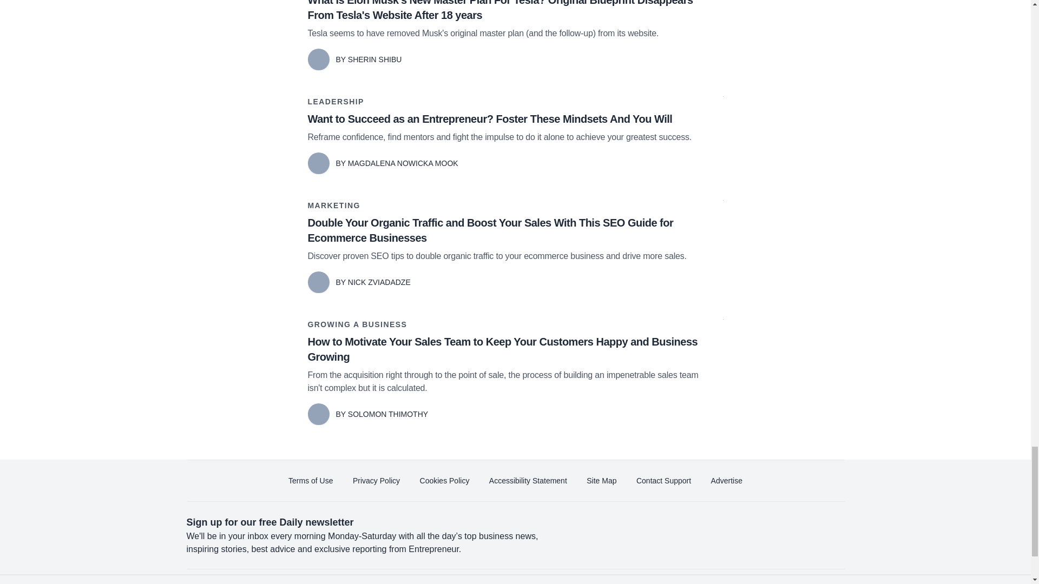 The width and height of the screenshot is (1039, 584). I want to click on linkedin, so click(740, 583).